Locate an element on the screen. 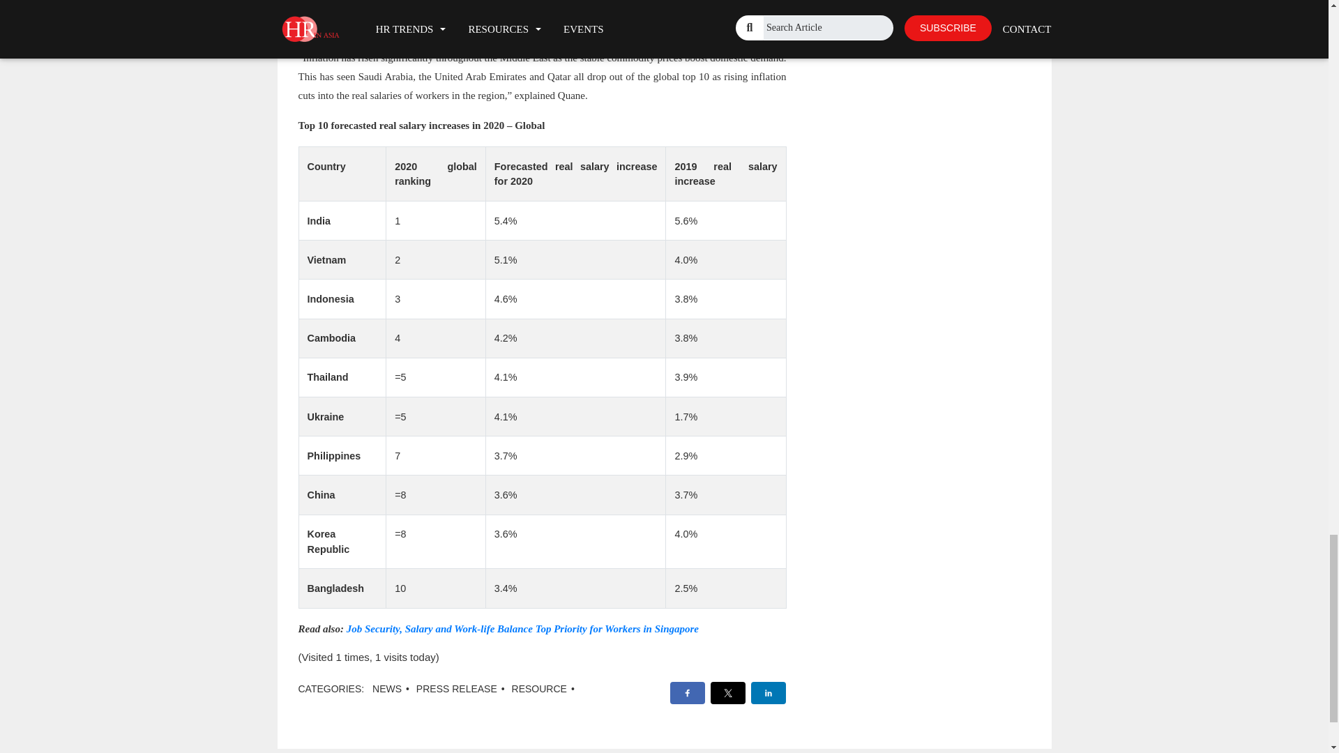 Image resolution: width=1339 pixels, height=753 pixels. NEWS is located at coordinates (386, 688).